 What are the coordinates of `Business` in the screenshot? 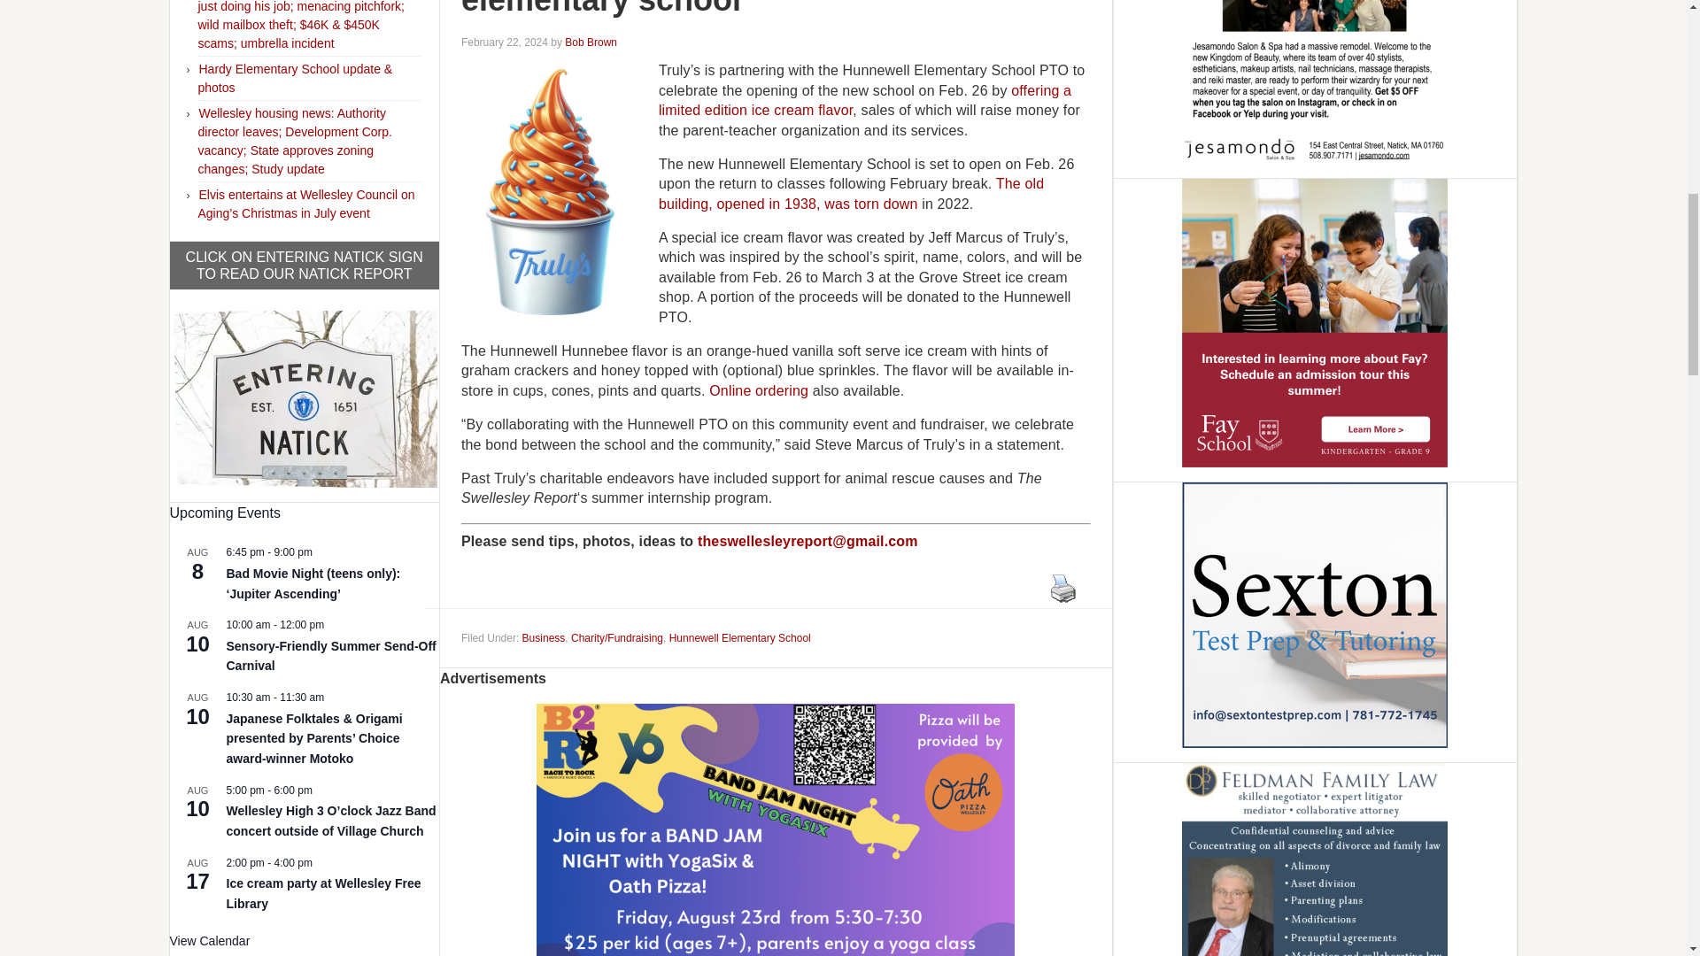 It's located at (544, 637).